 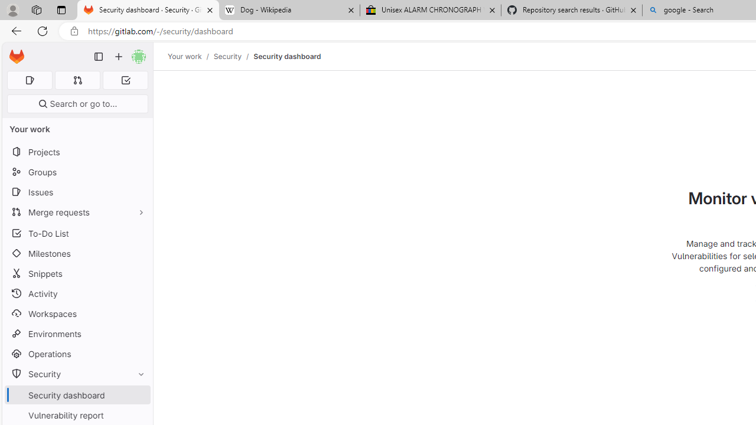 I want to click on Security/, so click(x=233, y=56).